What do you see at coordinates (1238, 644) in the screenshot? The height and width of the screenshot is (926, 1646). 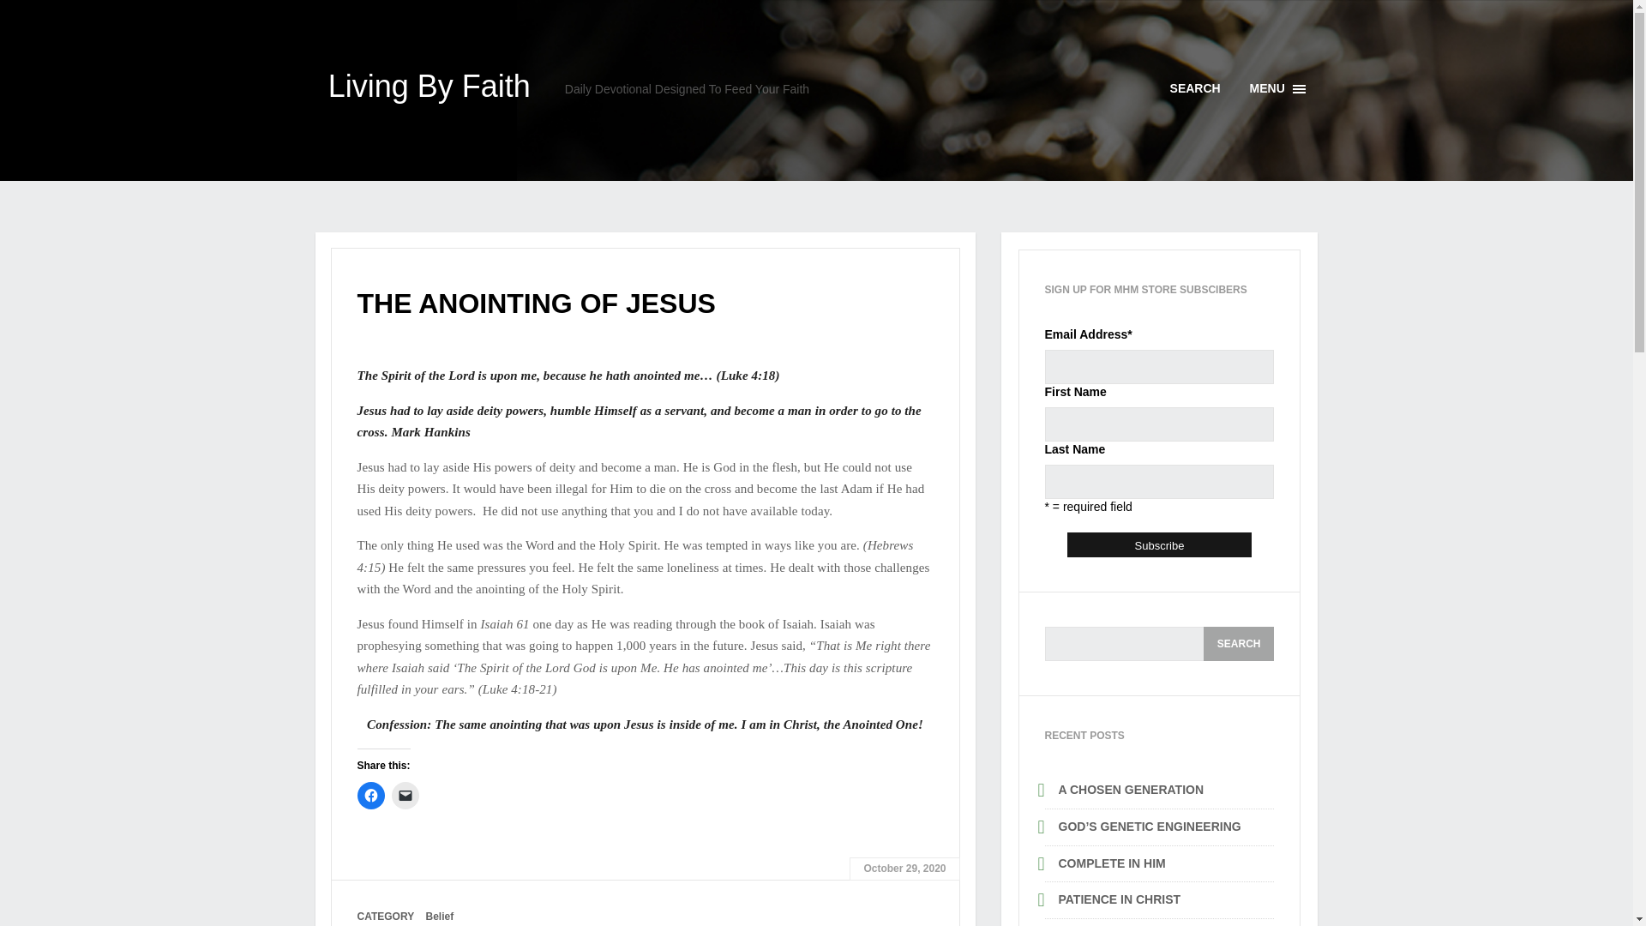 I see `Click to share on Facebook` at bounding box center [1238, 644].